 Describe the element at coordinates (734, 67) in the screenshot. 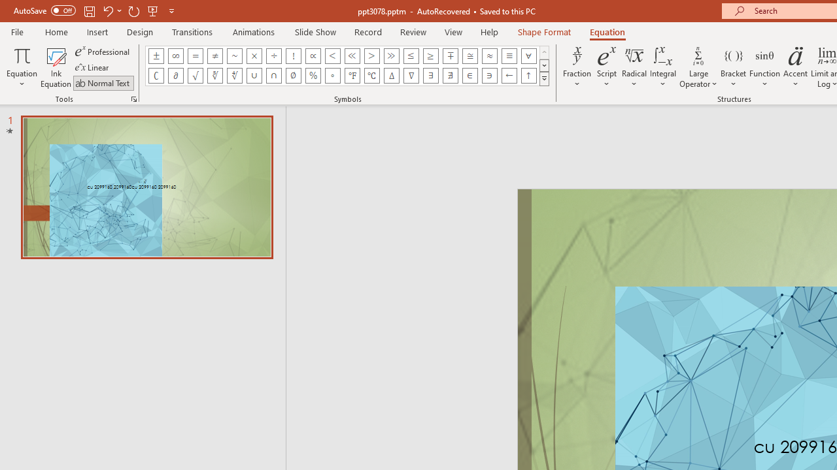

I see `Bracket` at that location.